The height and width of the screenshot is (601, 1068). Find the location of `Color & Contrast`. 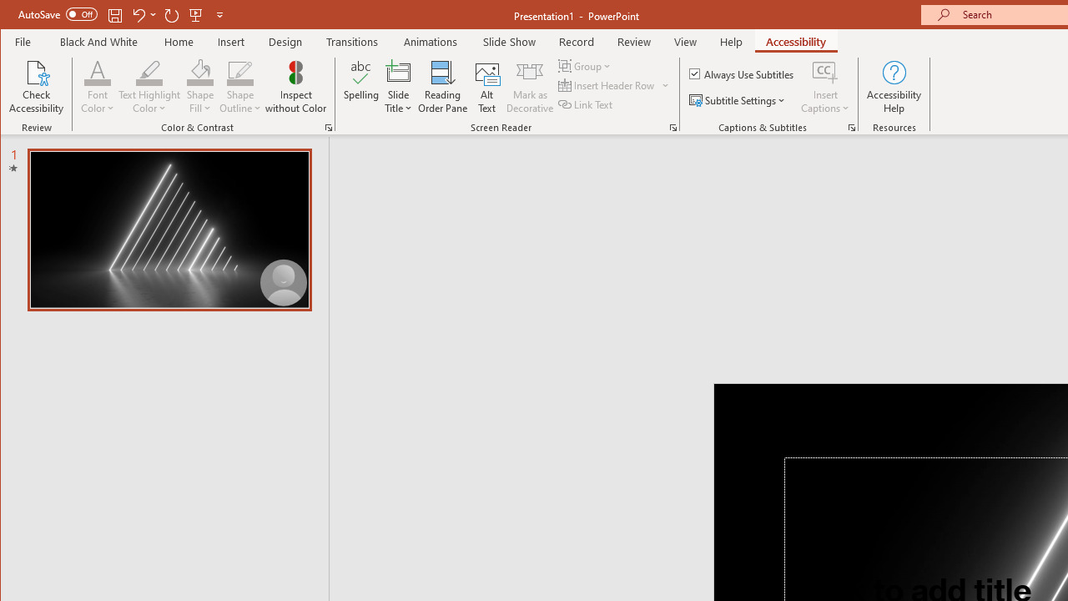

Color & Contrast is located at coordinates (329, 127).